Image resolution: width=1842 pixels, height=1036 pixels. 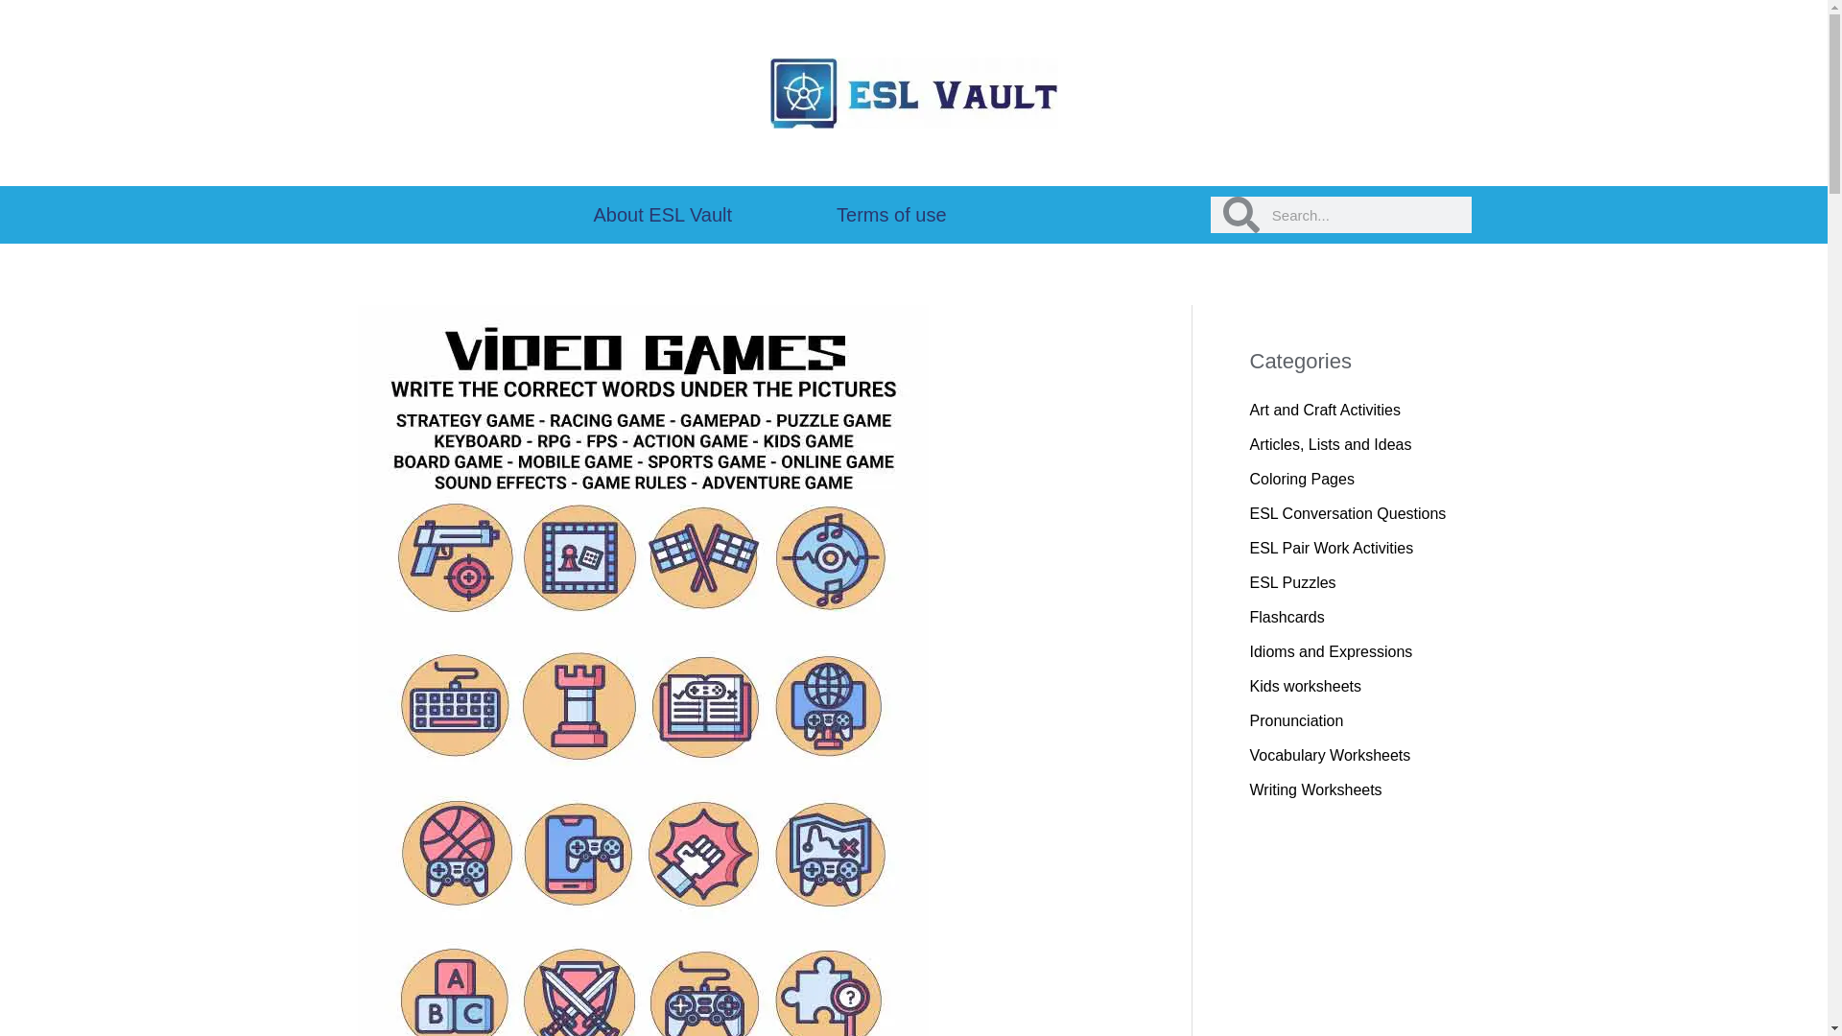 What do you see at coordinates (1305, 686) in the screenshot?
I see `Kids worksheets` at bounding box center [1305, 686].